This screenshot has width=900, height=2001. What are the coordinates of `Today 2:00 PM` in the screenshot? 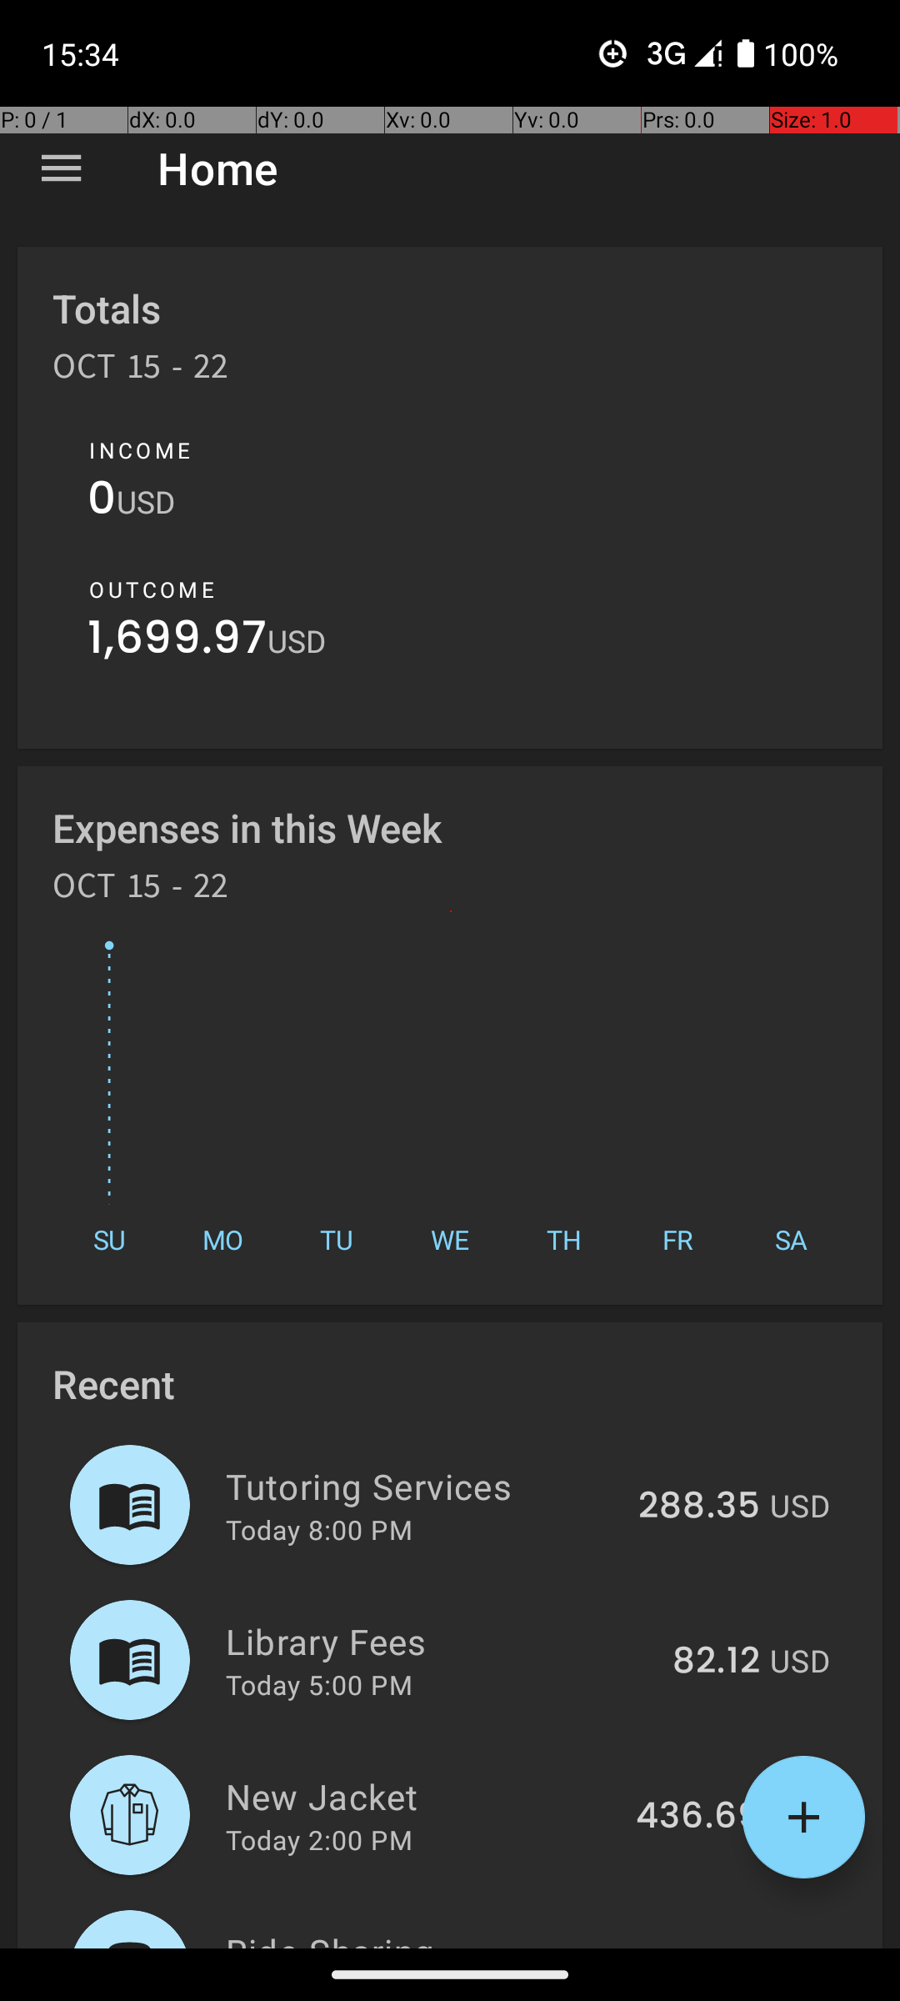 It's located at (319, 1839).